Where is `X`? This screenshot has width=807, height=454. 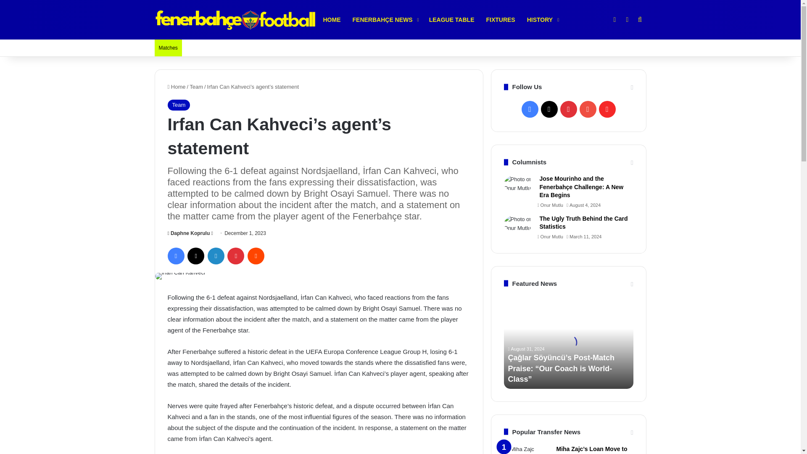
X is located at coordinates (195, 256).